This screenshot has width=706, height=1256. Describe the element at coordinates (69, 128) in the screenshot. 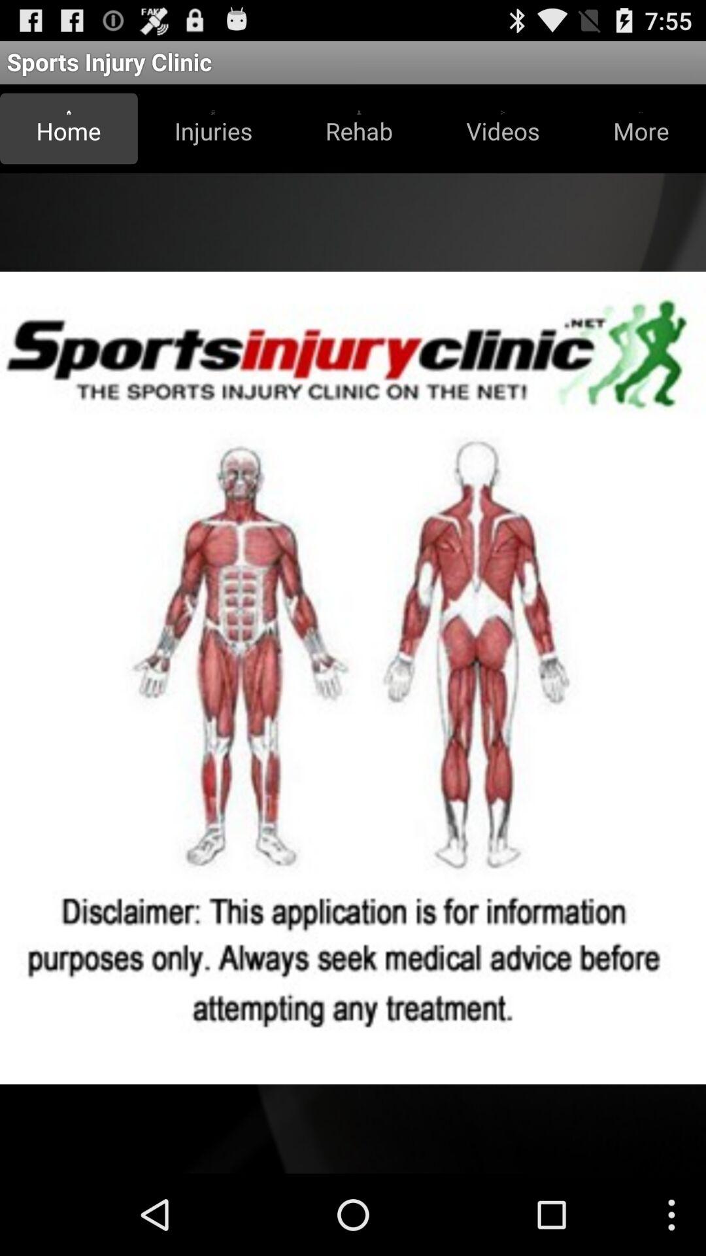

I see `select the item to the left of the injuries` at that location.